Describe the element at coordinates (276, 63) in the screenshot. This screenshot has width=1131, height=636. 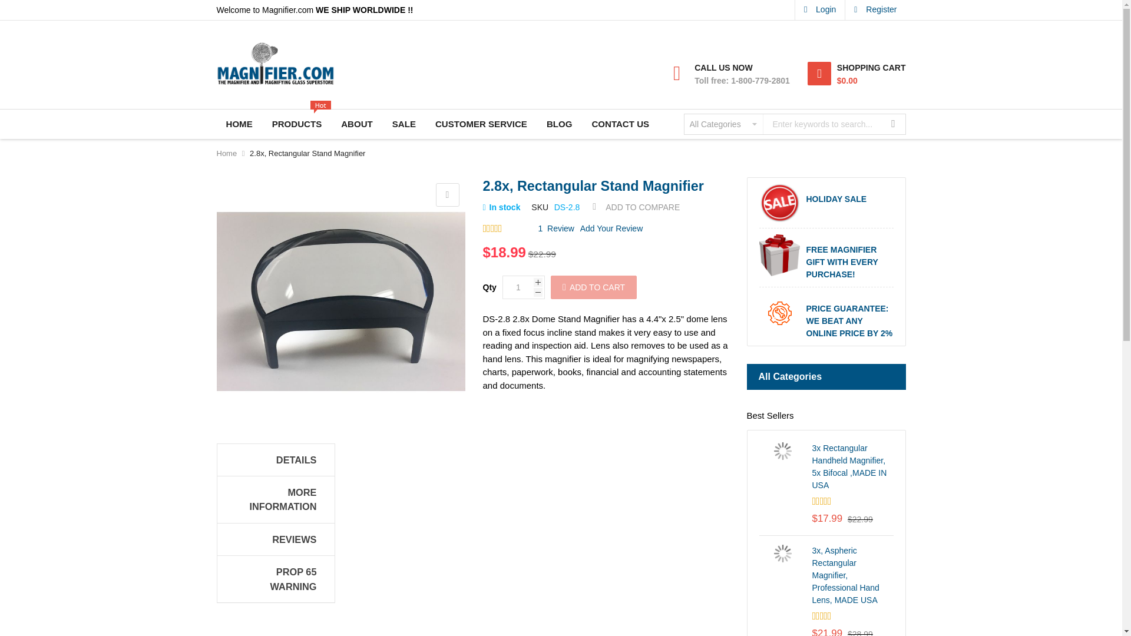
I see `The magnifier and magnifying glass superstore` at that location.